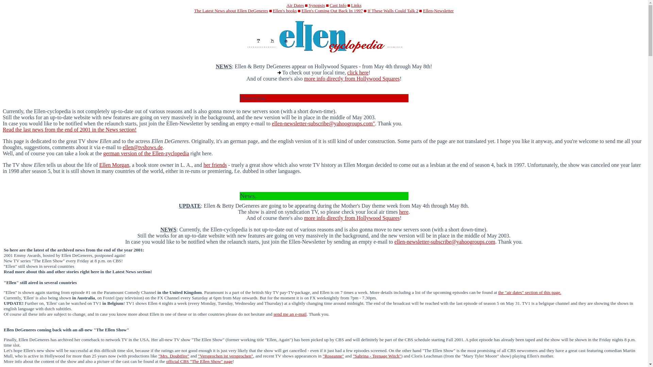  What do you see at coordinates (114, 165) in the screenshot?
I see `Ellen Morgan` at bounding box center [114, 165].